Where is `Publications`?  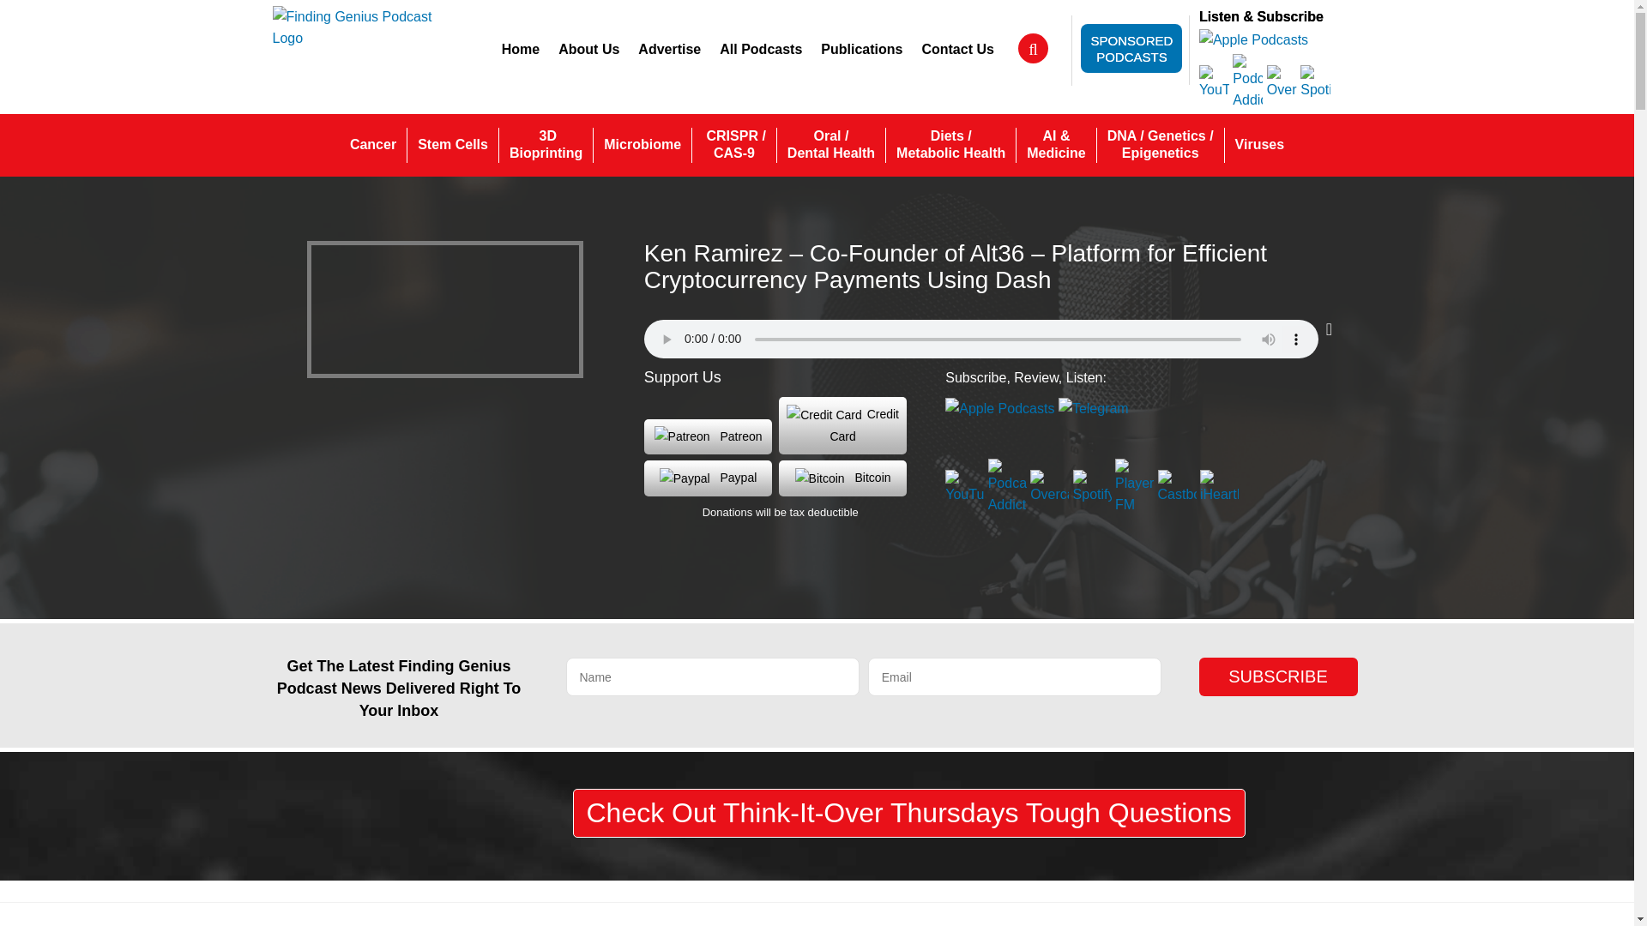
Publications is located at coordinates (861, 49).